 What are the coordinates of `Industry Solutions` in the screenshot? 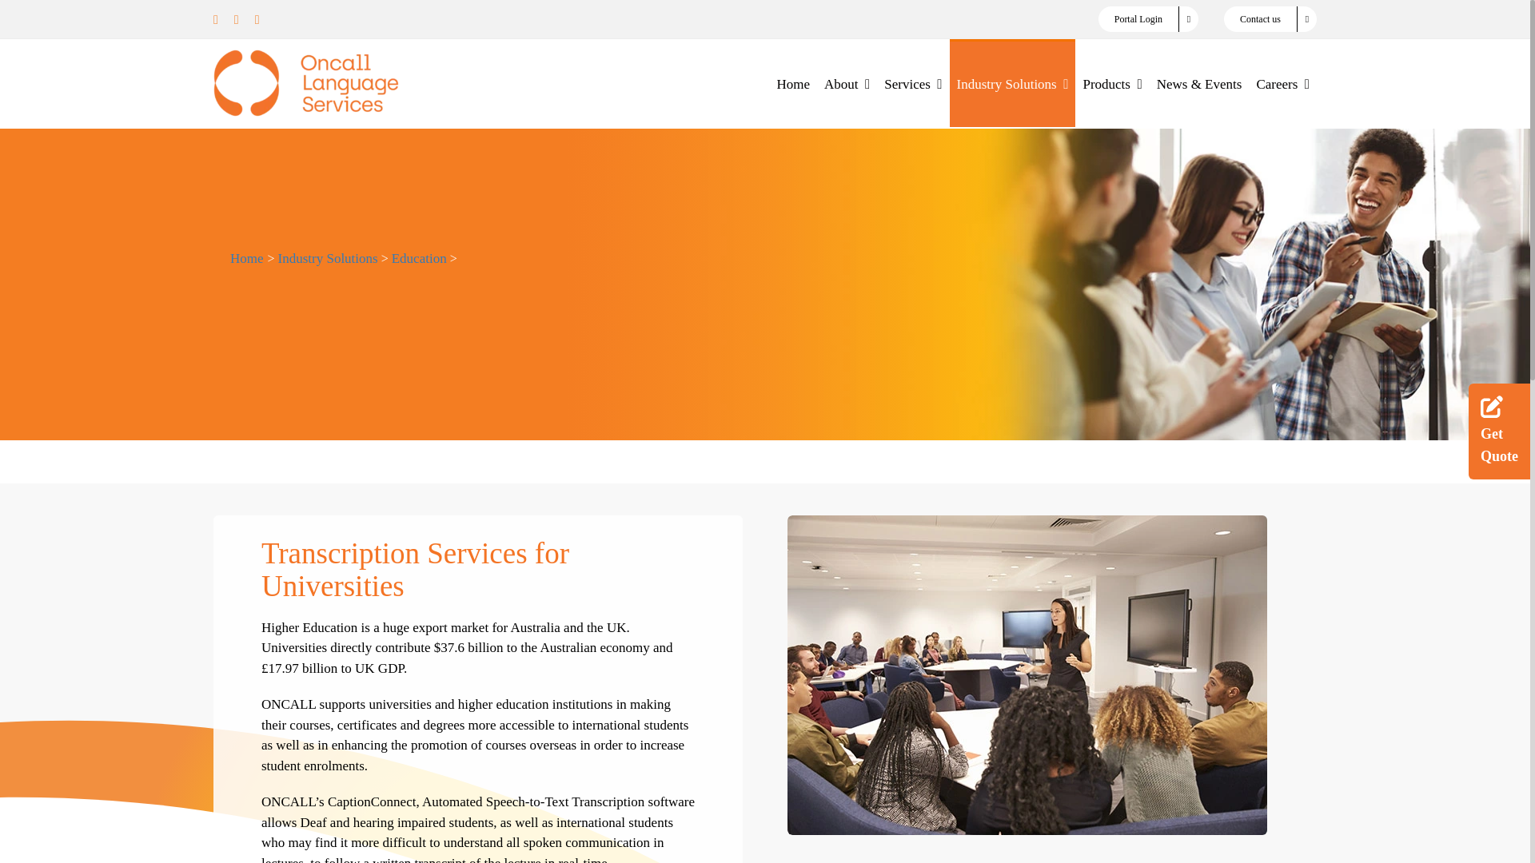 It's located at (328, 258).